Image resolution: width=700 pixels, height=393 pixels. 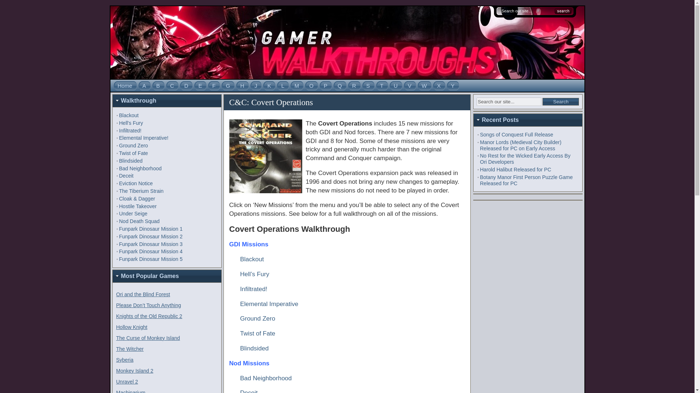 I want to click on K, so click(x=269, y=86).